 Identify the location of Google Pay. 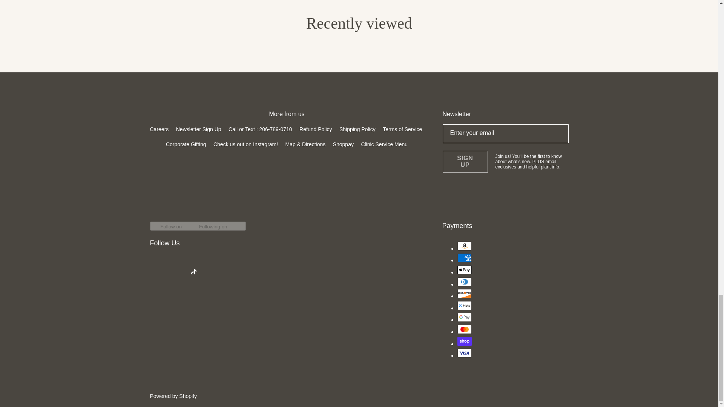
(464, 317).